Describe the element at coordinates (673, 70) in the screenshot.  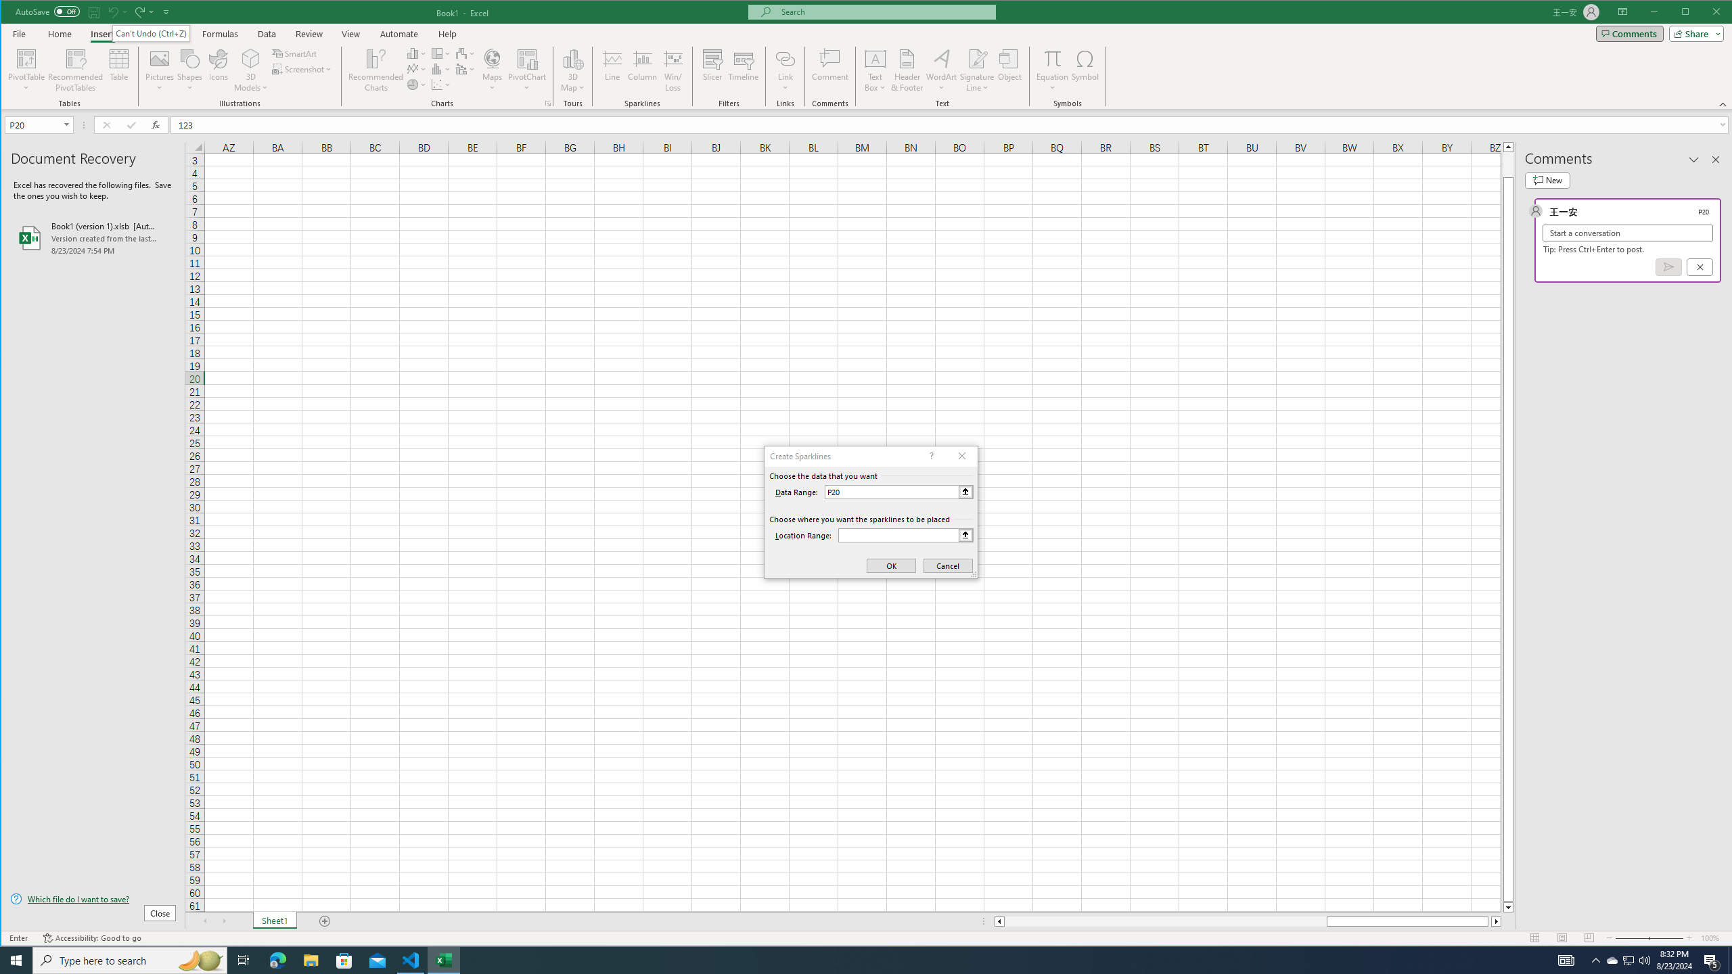
I see `Win/Loss` at that location.